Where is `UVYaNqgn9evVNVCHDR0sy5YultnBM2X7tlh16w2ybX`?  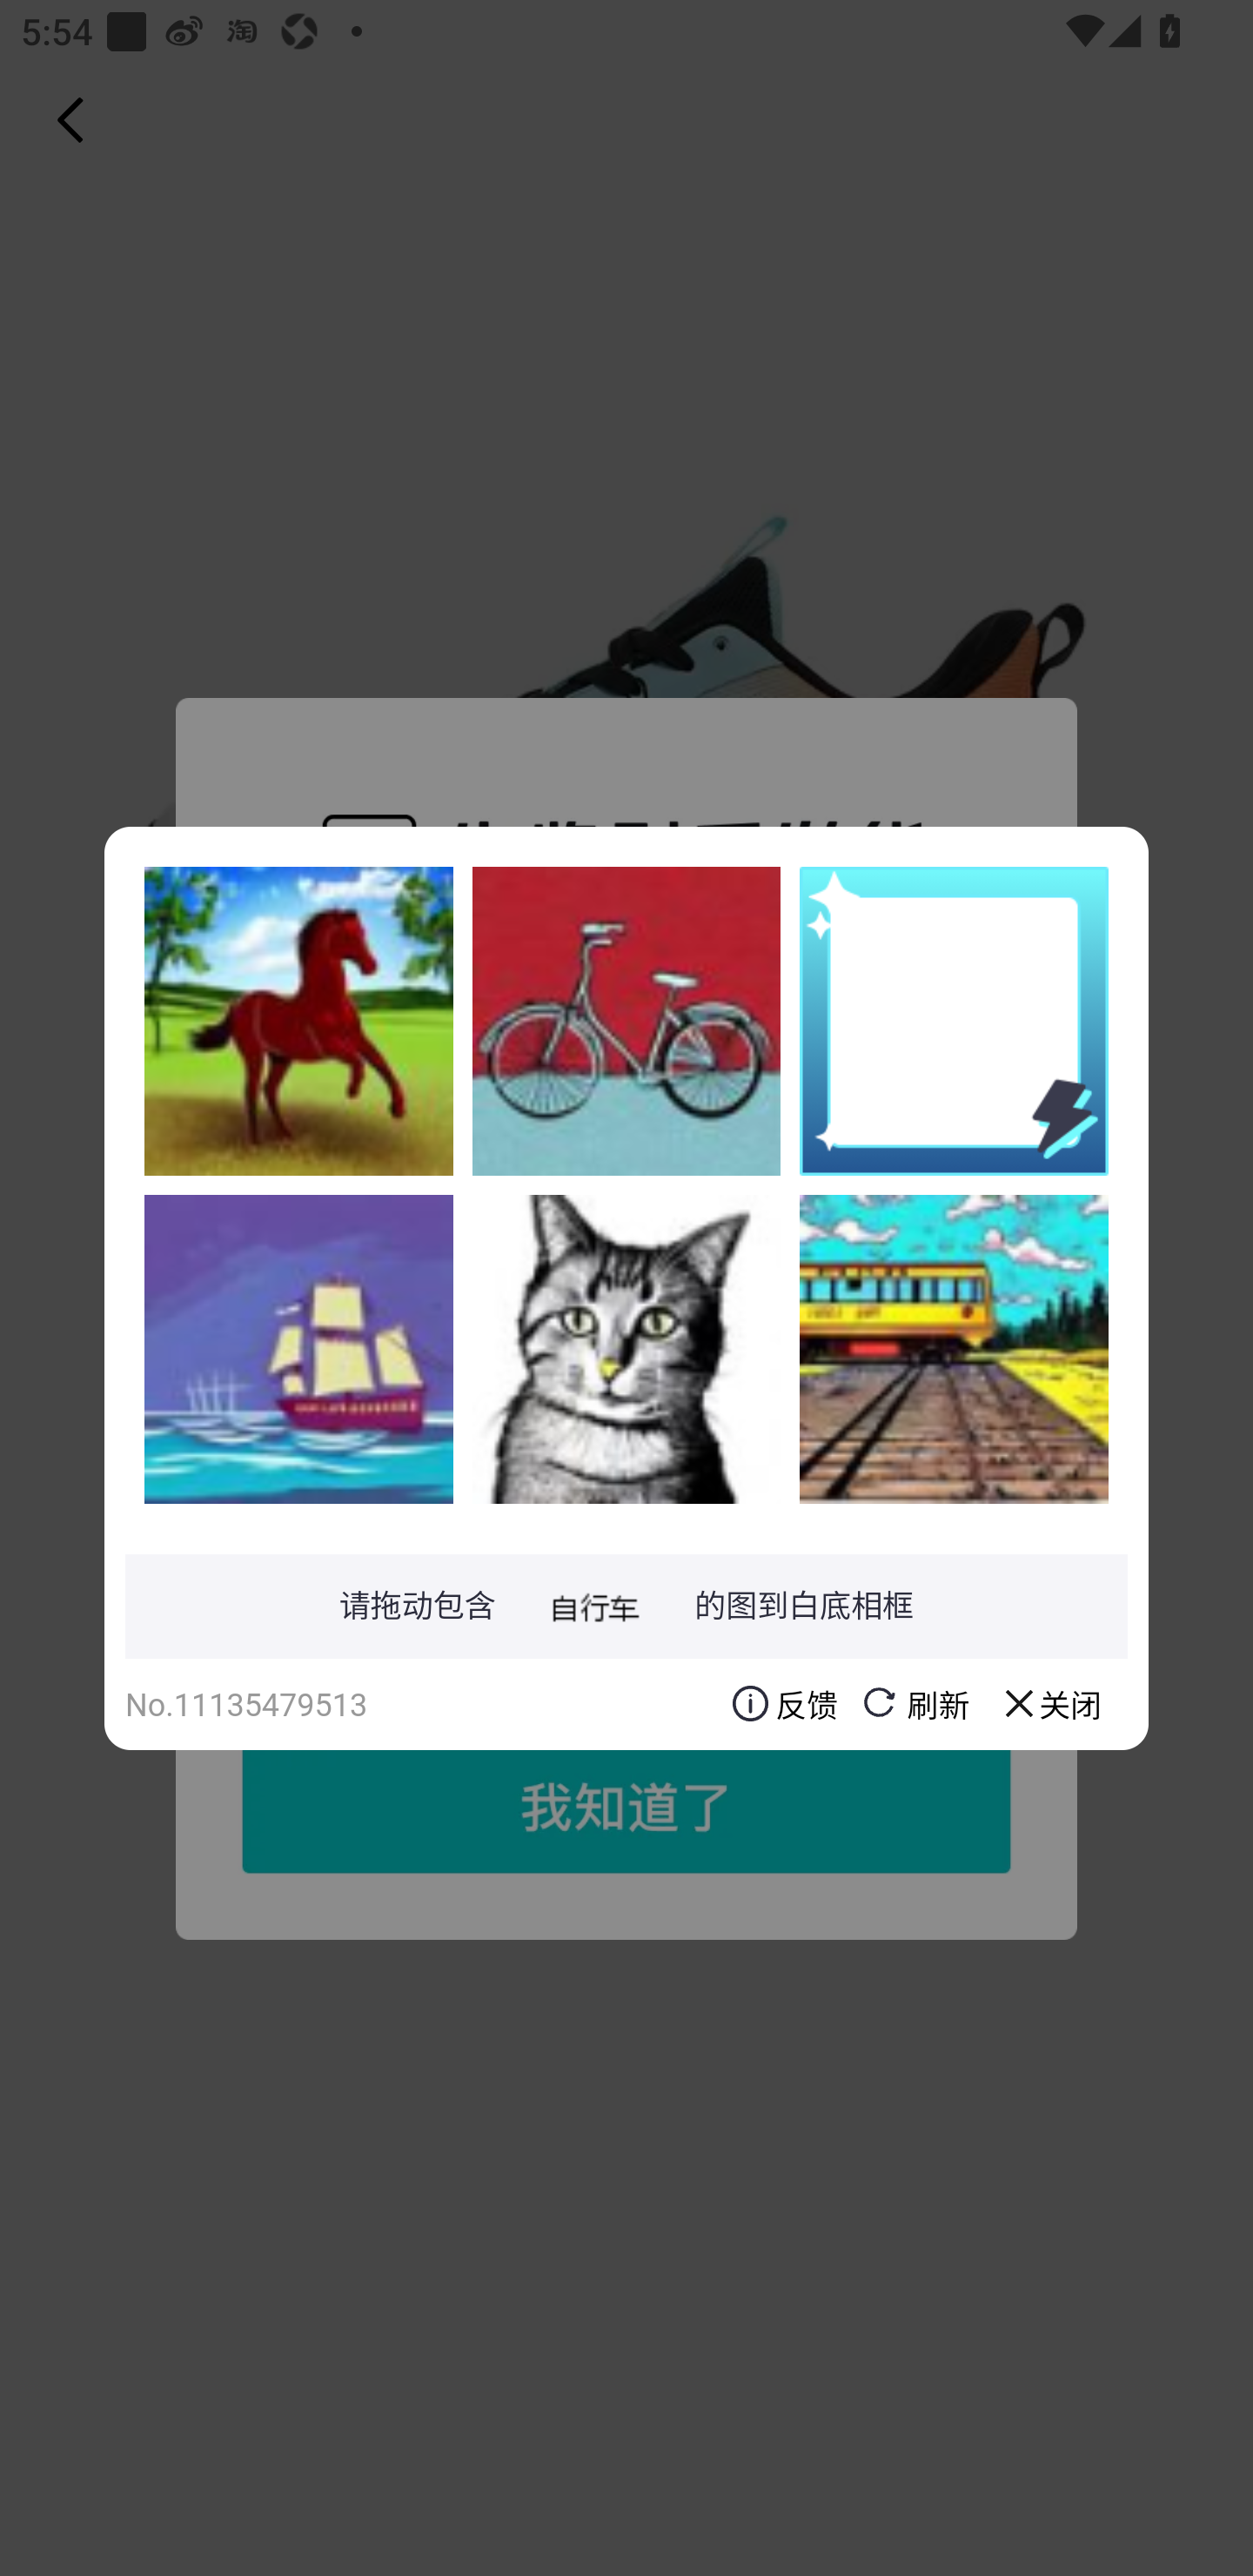 UVYaNqgn9evVNVCHDR0sy5YultnBM2X7tlh16w2ybX is located at coordinates (626, 1348).